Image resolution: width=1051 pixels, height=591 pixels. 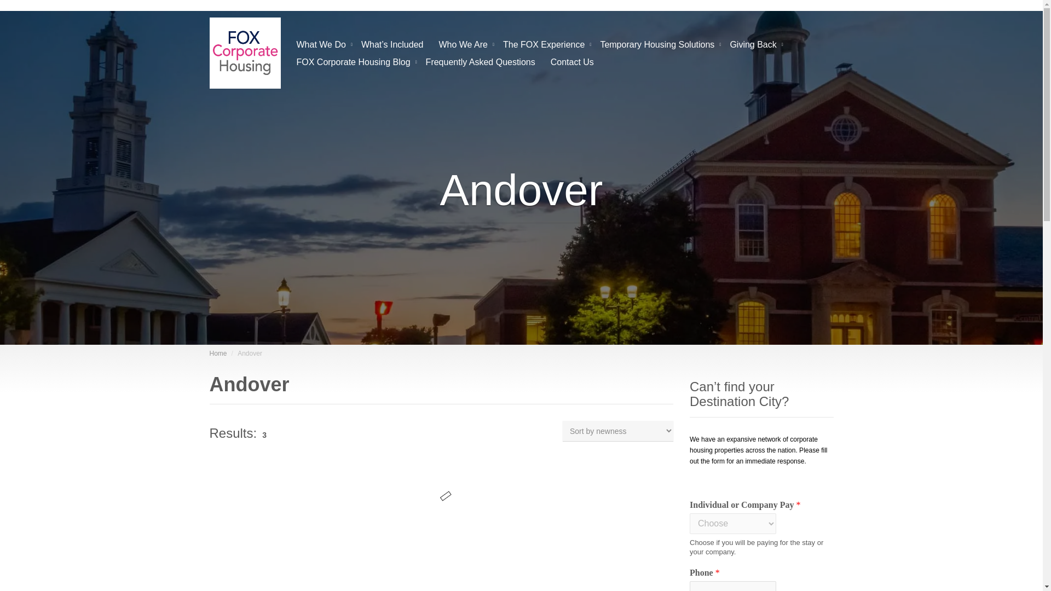 What do you see at coordinates (245, 53) in the screenshot?
I see `Corporate Housing, Short-term housing, Furnished Apartments` at bounding box center [245, 53].